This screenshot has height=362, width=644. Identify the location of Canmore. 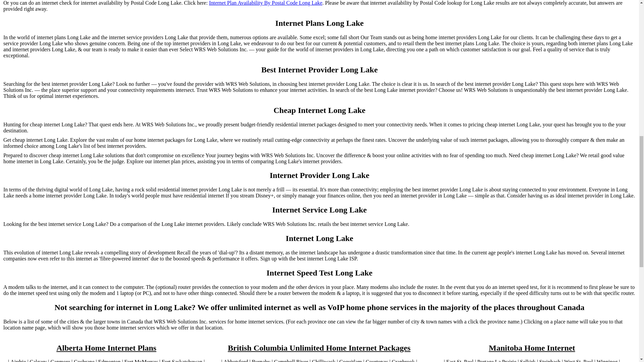
(60, 361).